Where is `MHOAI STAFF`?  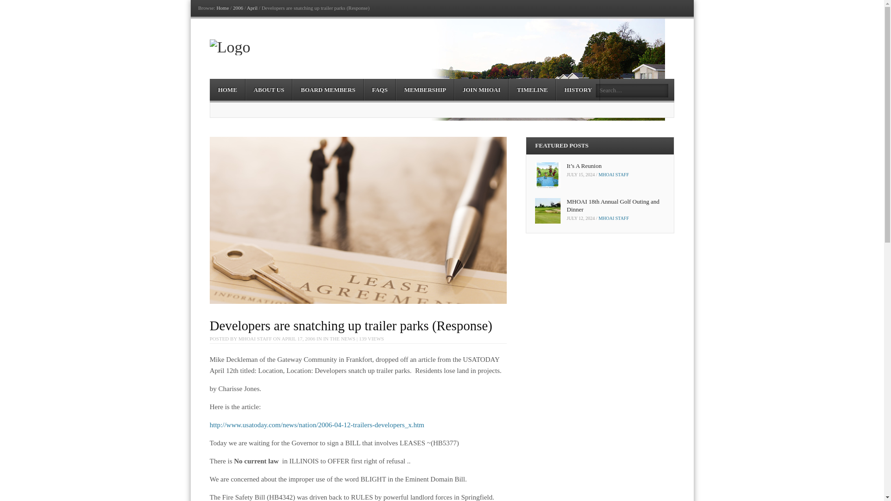 MHOAI STAFF is located at coordinates (255, 338).